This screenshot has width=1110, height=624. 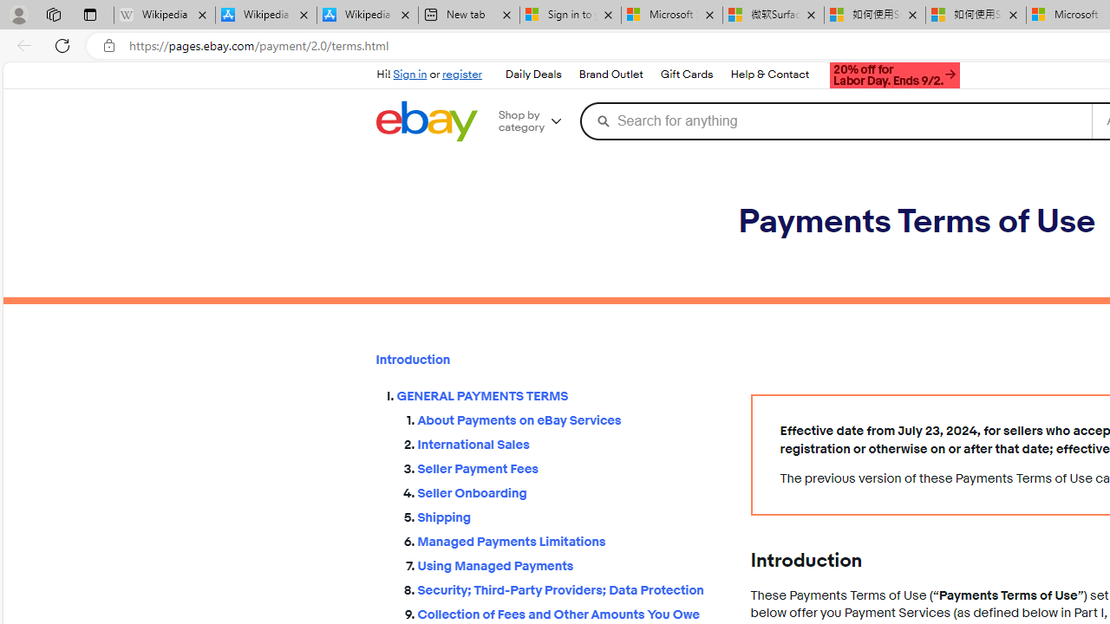 I want to click on register, so click(x=461, y=75).